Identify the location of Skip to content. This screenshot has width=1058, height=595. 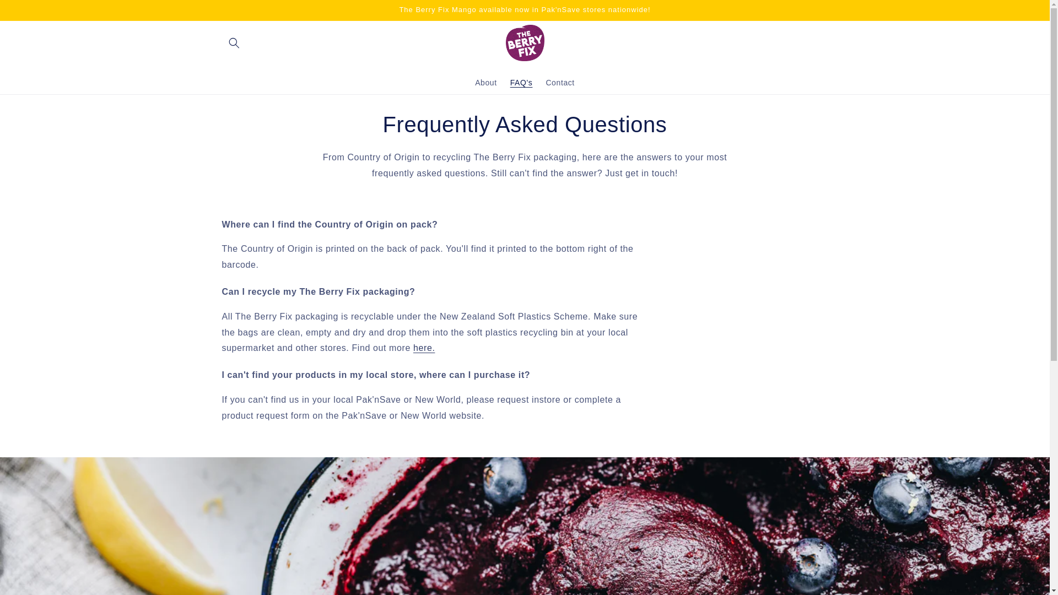
(33, 13).